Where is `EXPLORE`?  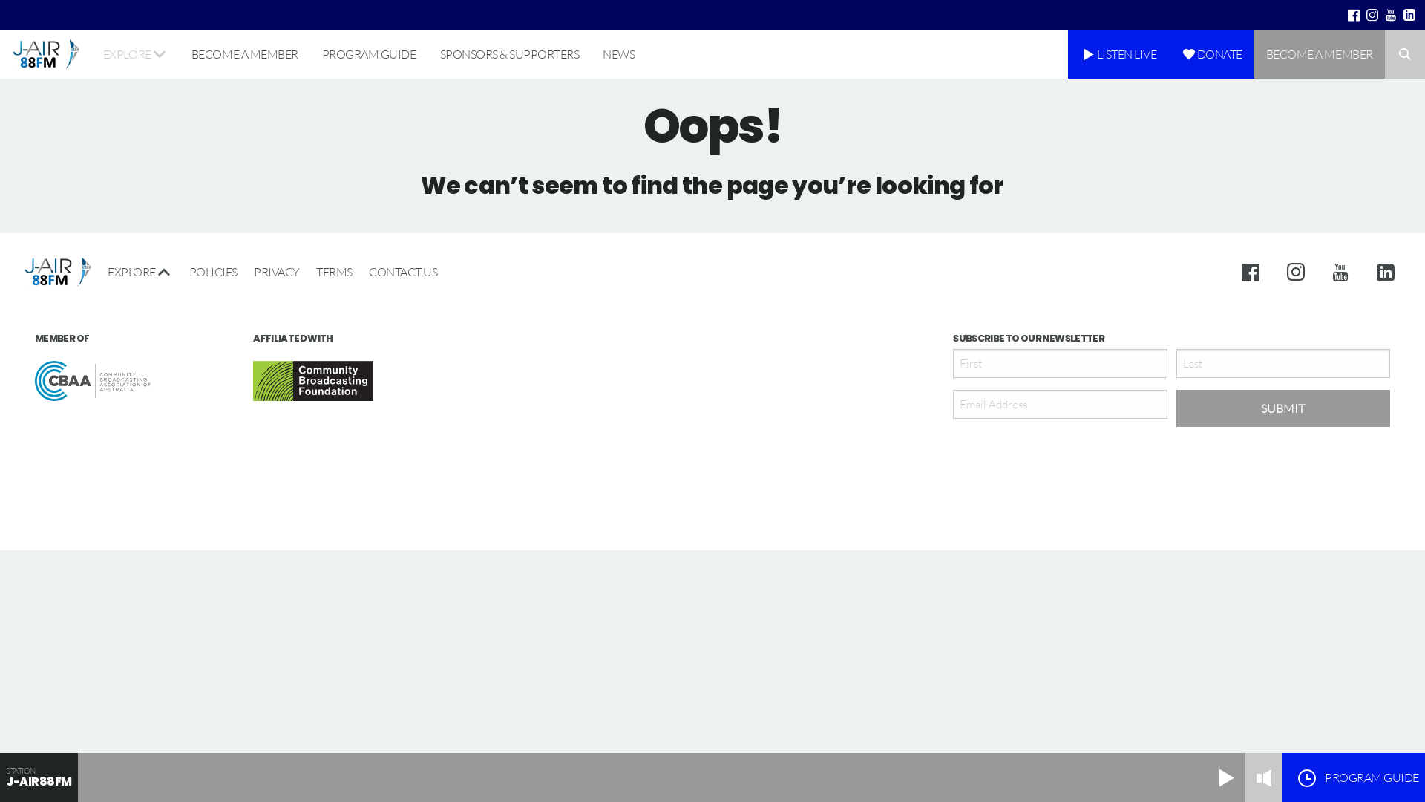 EXPLORE is located at coordinates (140, 272).